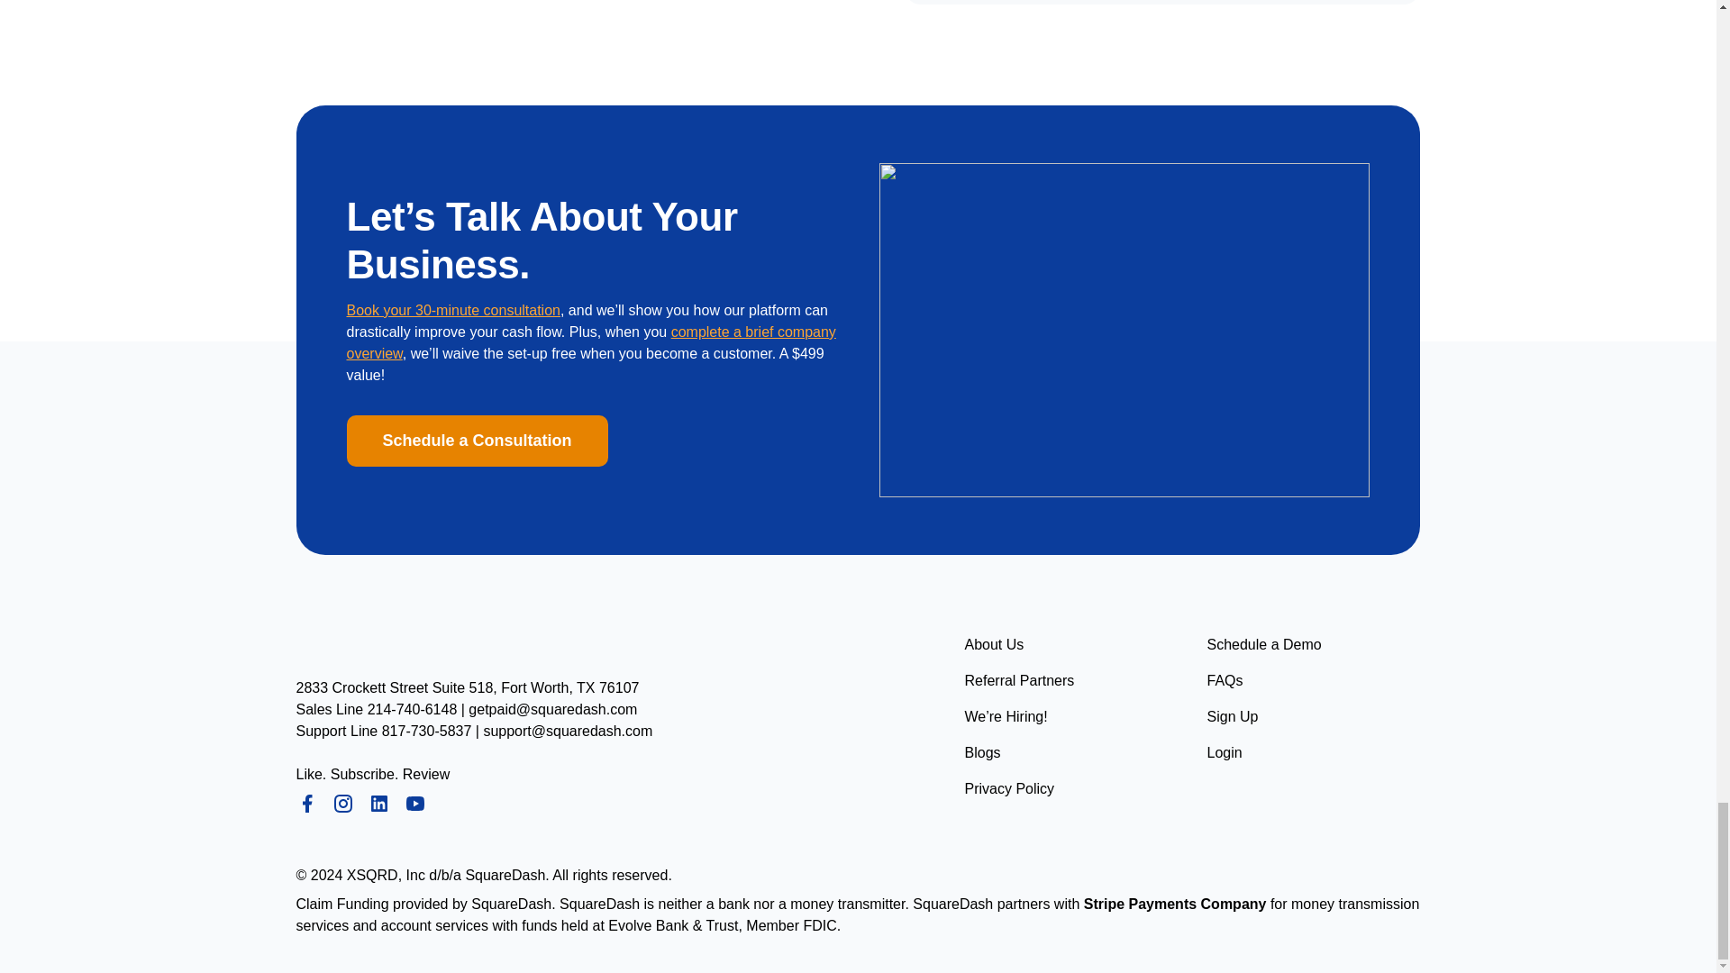 The image size is (1730, 973). I want to click on Login, so click(1225, 753).